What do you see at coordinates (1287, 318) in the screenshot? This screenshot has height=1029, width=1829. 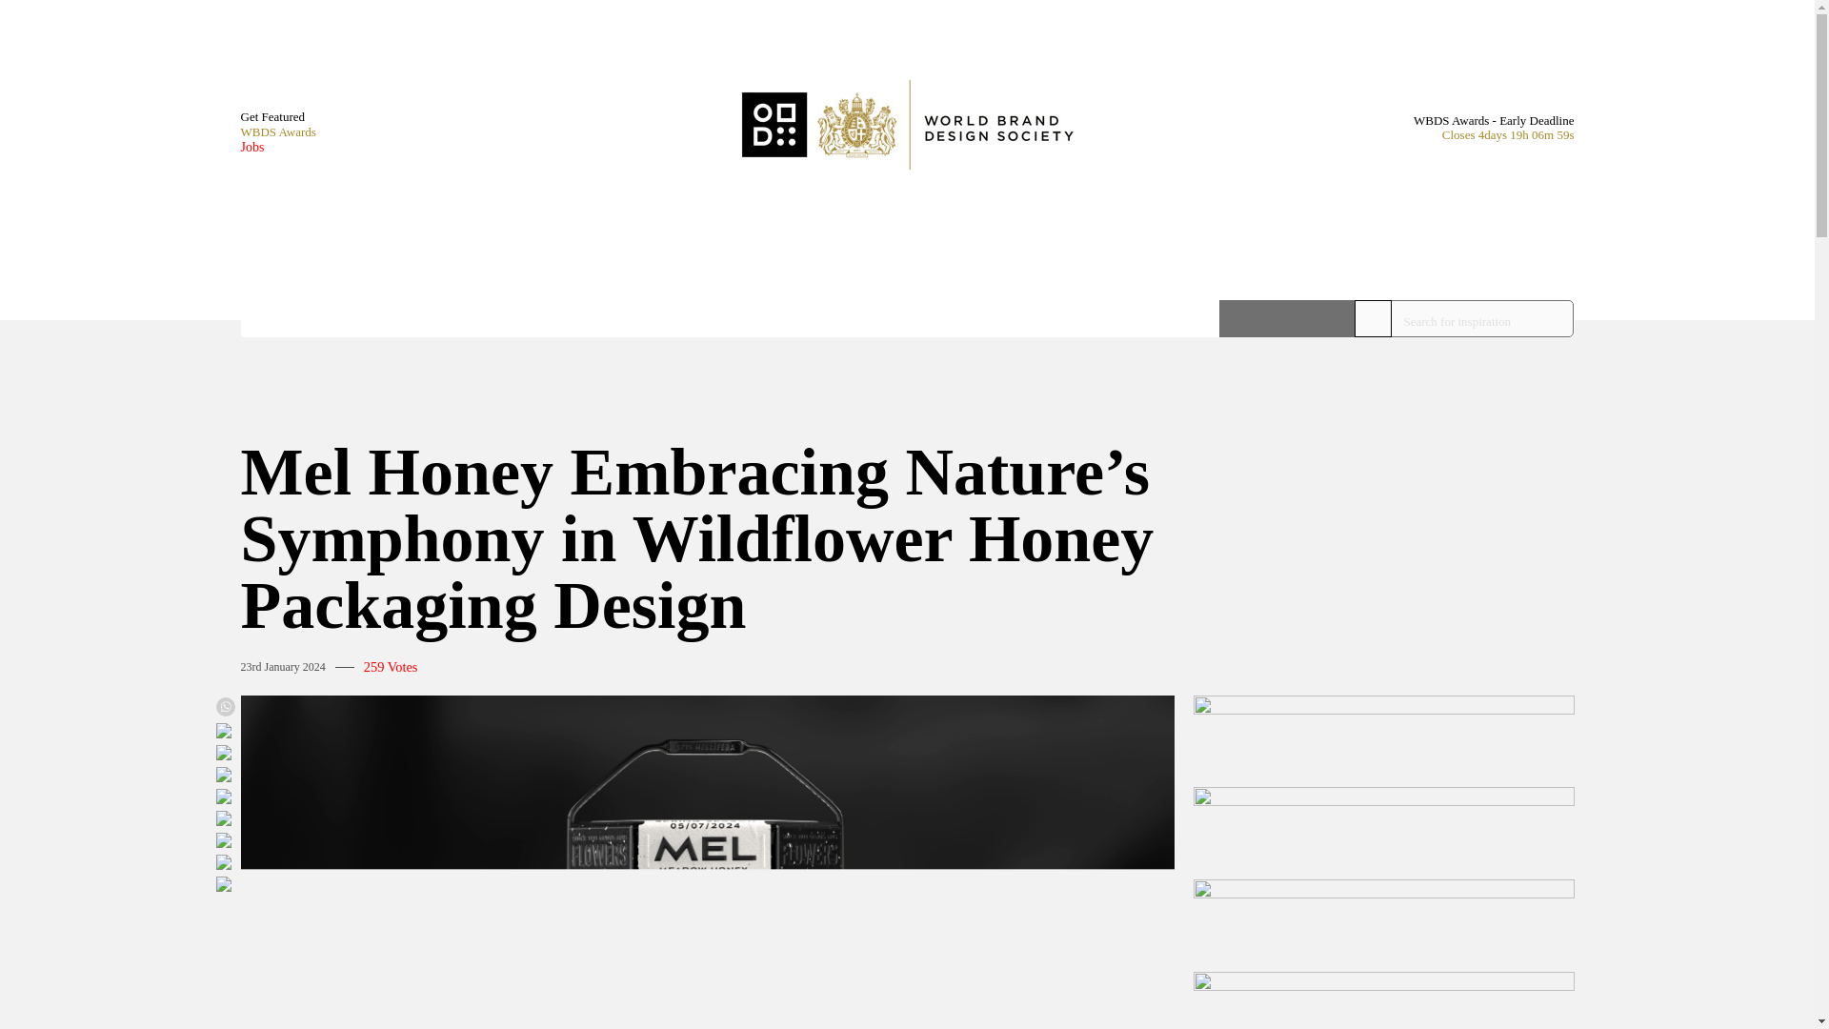 I see `Search` at bounding box center [1287, 318].